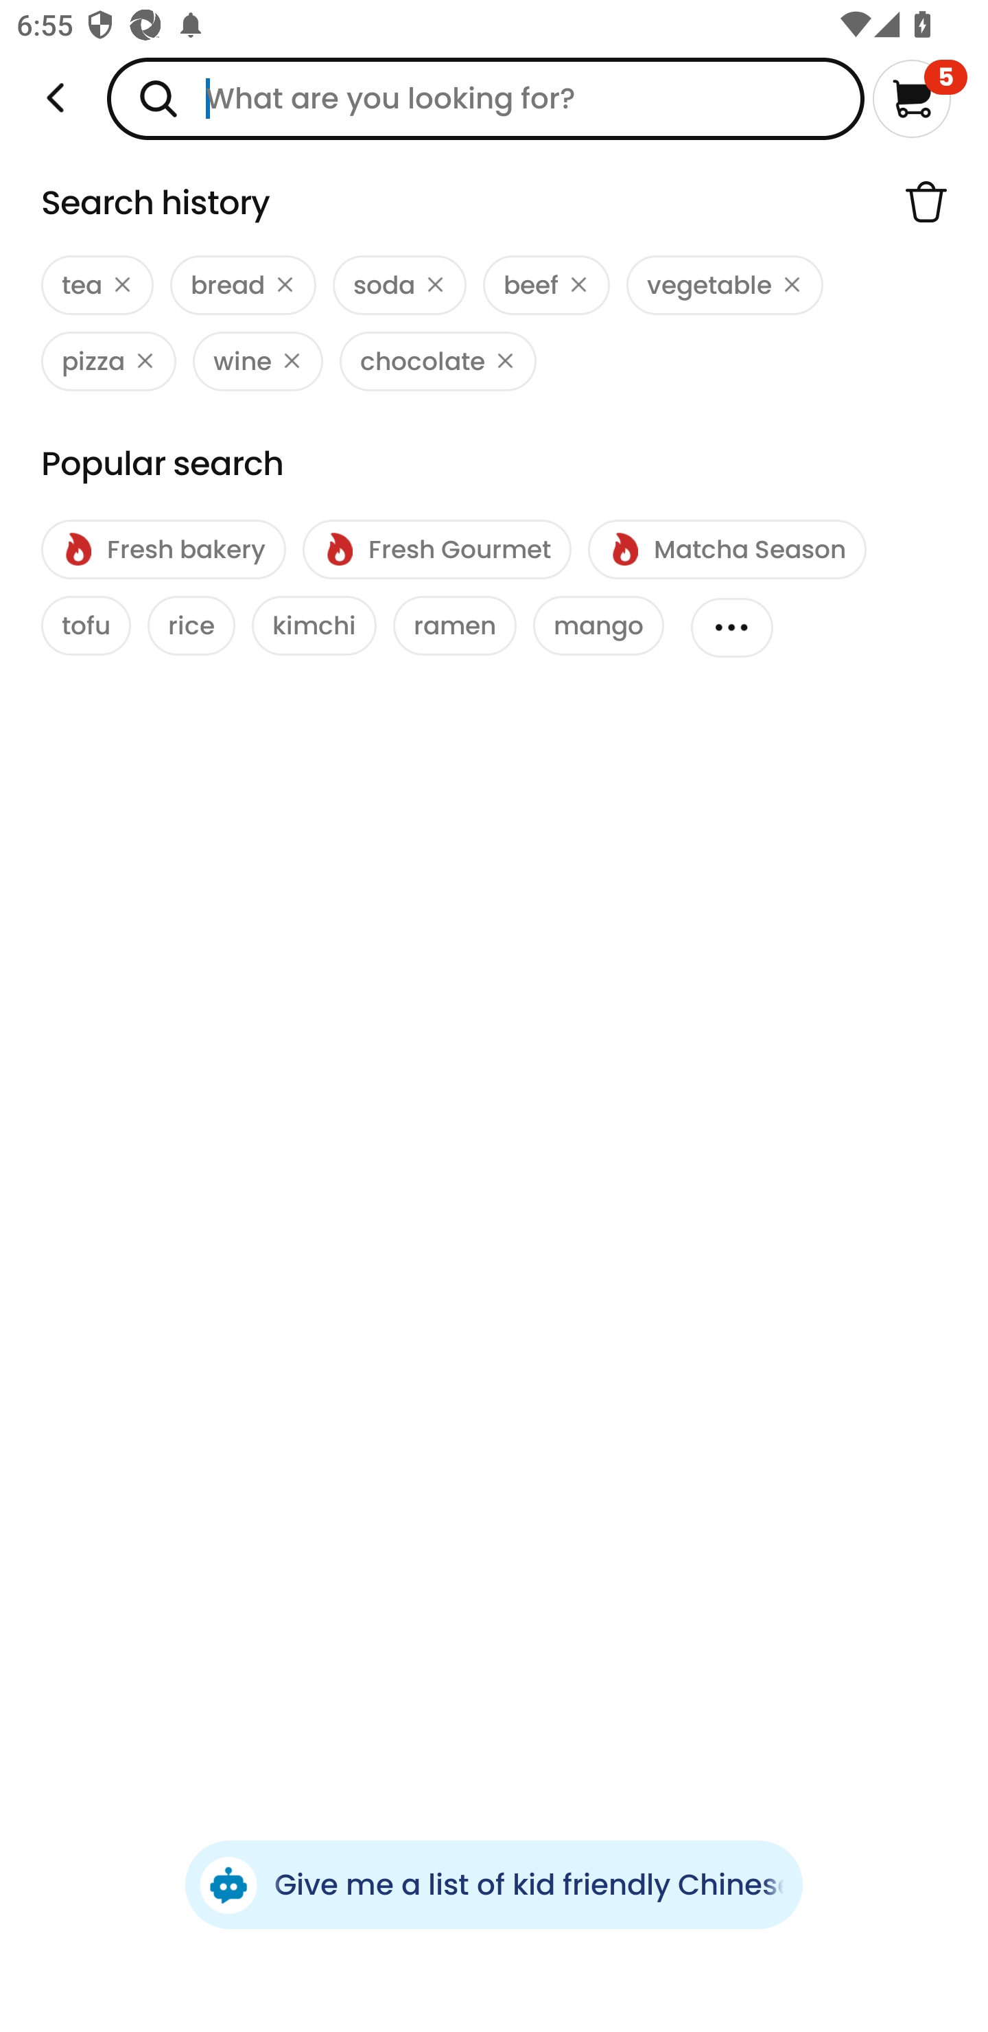 The image size is (988, 2032). Describe the element at coordinates (97, 285) in the screenshot. I see `tea` at that location.